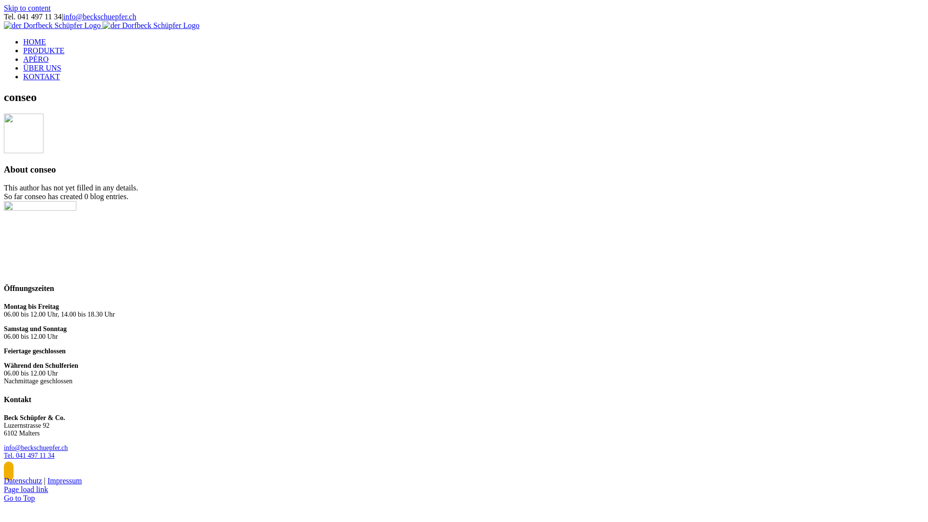 Image resolution: width=928 pixels, height=522 pixels. Describe the element at coordinates (27, 8) in the screenshot. I see `Skip to content` at that location.